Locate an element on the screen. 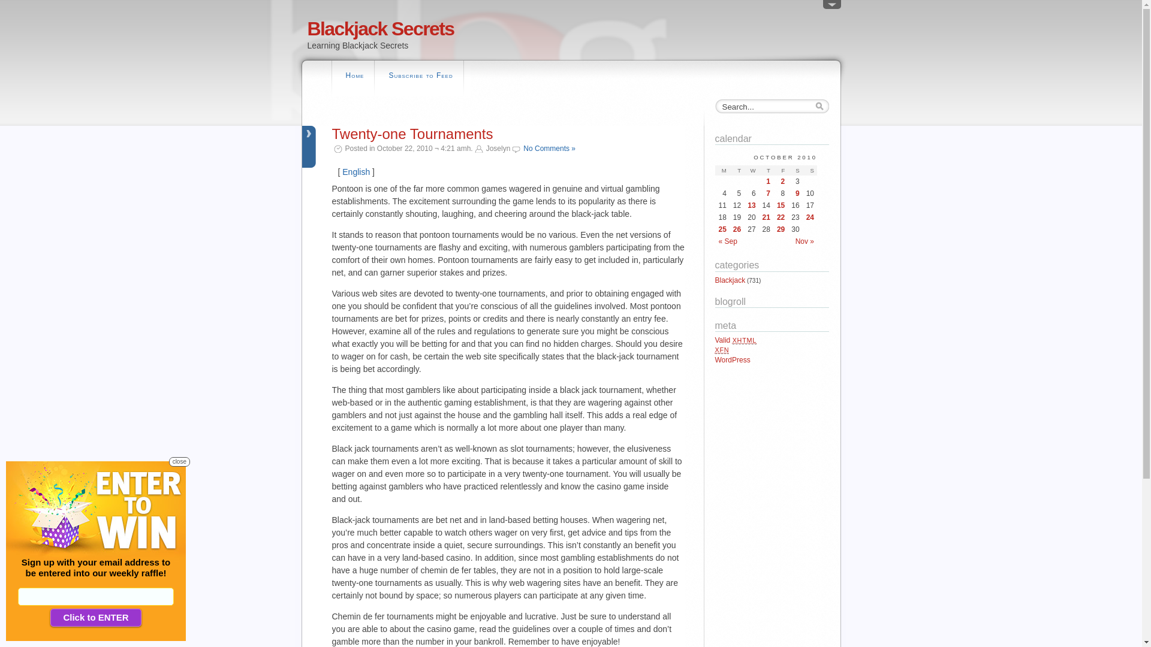 The image size is (1151, 647). Blackjack Secrets is located at coordinates (380, 29).